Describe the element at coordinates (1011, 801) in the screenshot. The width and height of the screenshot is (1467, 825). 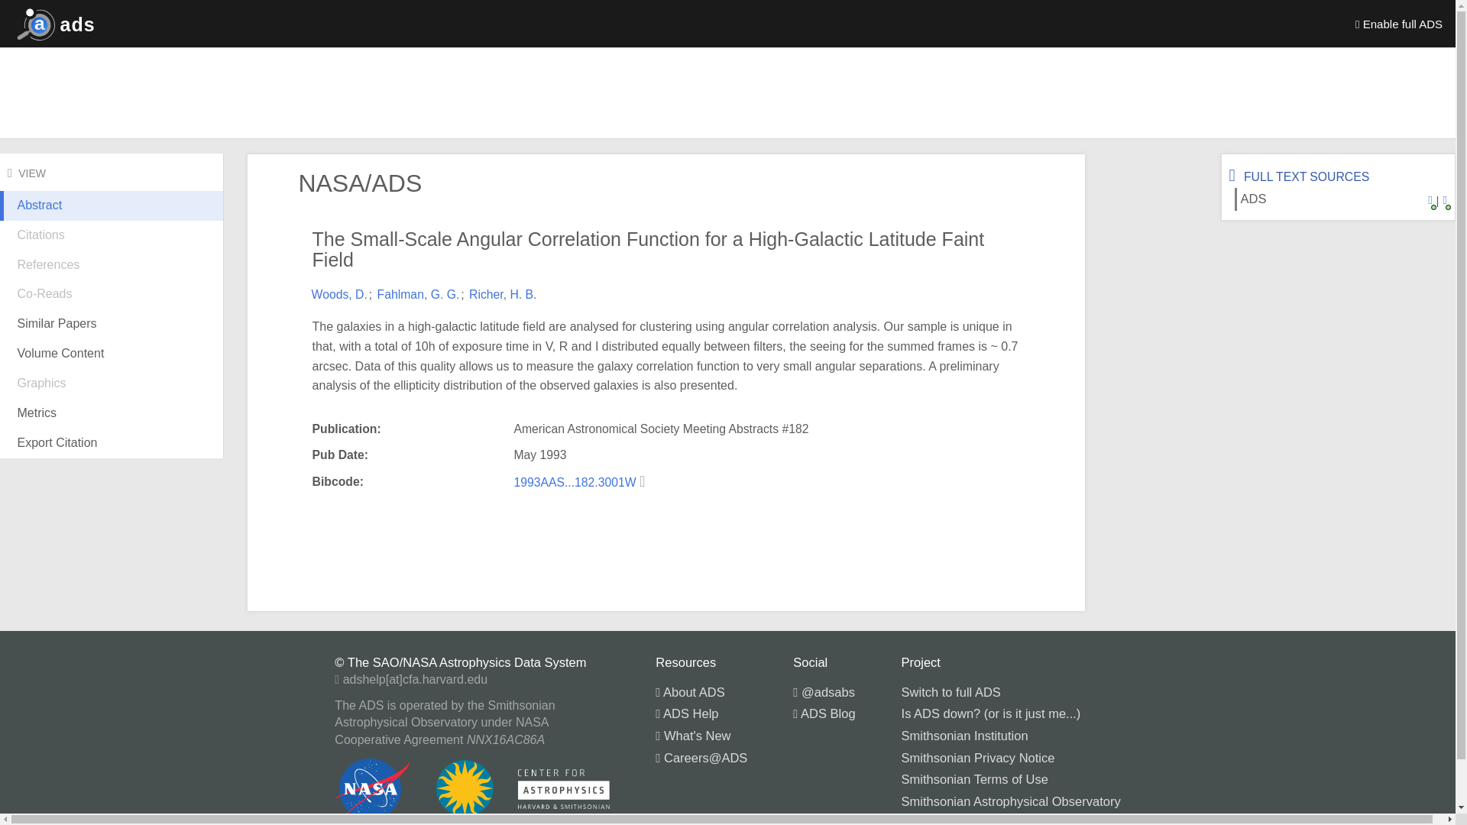
I see `Smithsonian Astrophysical Observatory` at that location.